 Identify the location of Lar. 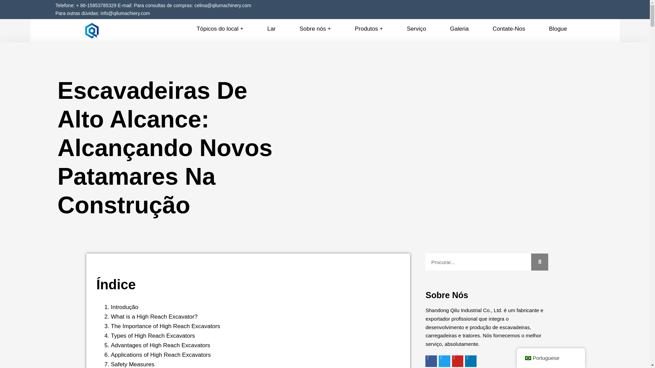
(271, 29).